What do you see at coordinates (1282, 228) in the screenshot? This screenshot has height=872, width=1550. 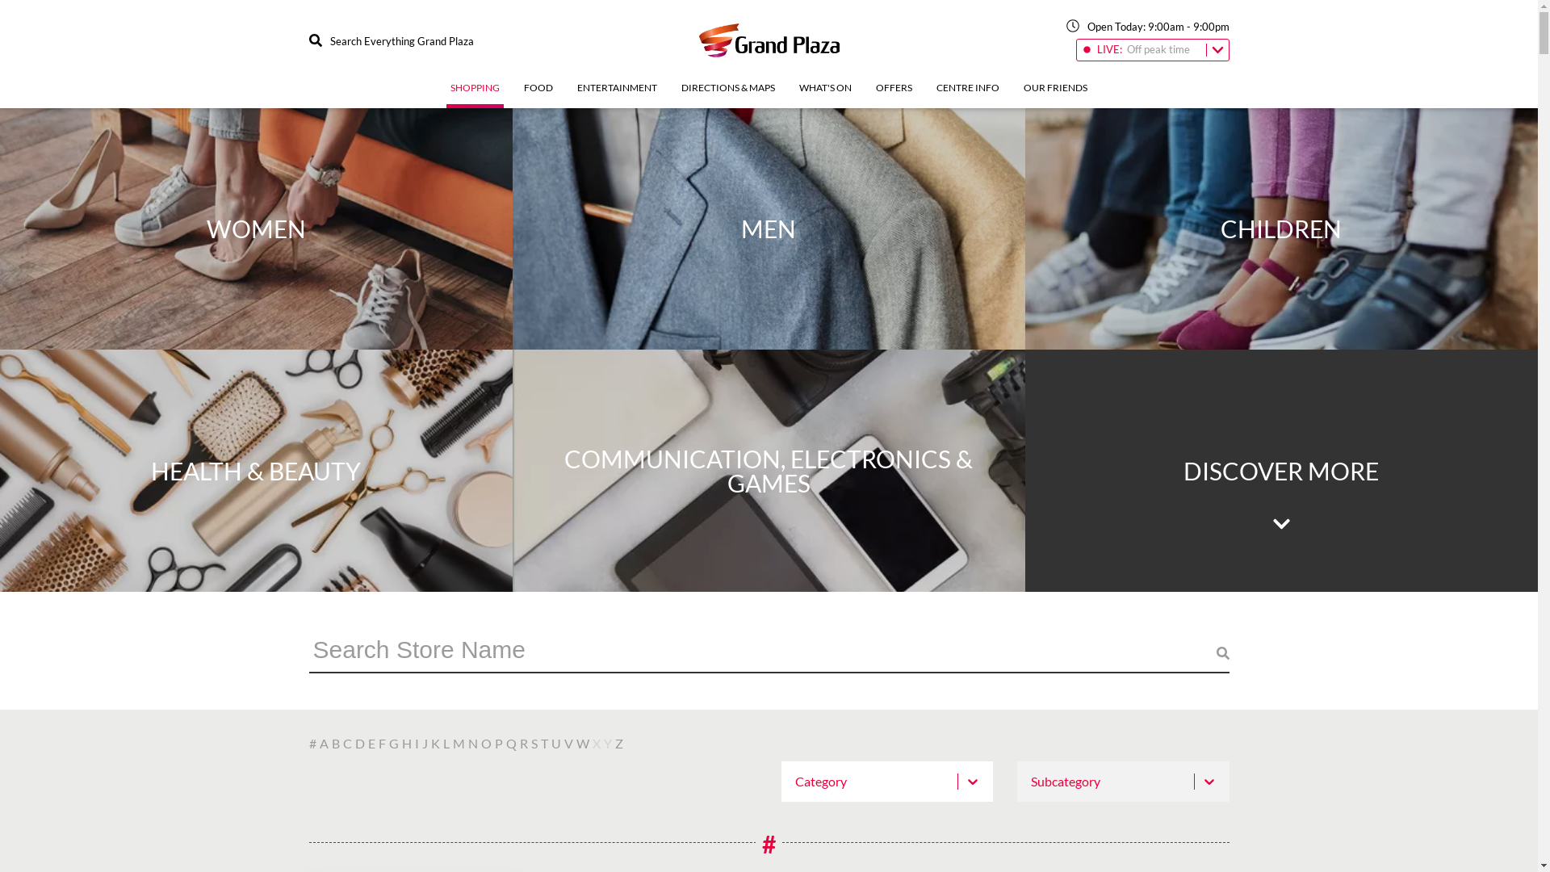 I see `CHILDREN` at bounding box center [1282, 228].